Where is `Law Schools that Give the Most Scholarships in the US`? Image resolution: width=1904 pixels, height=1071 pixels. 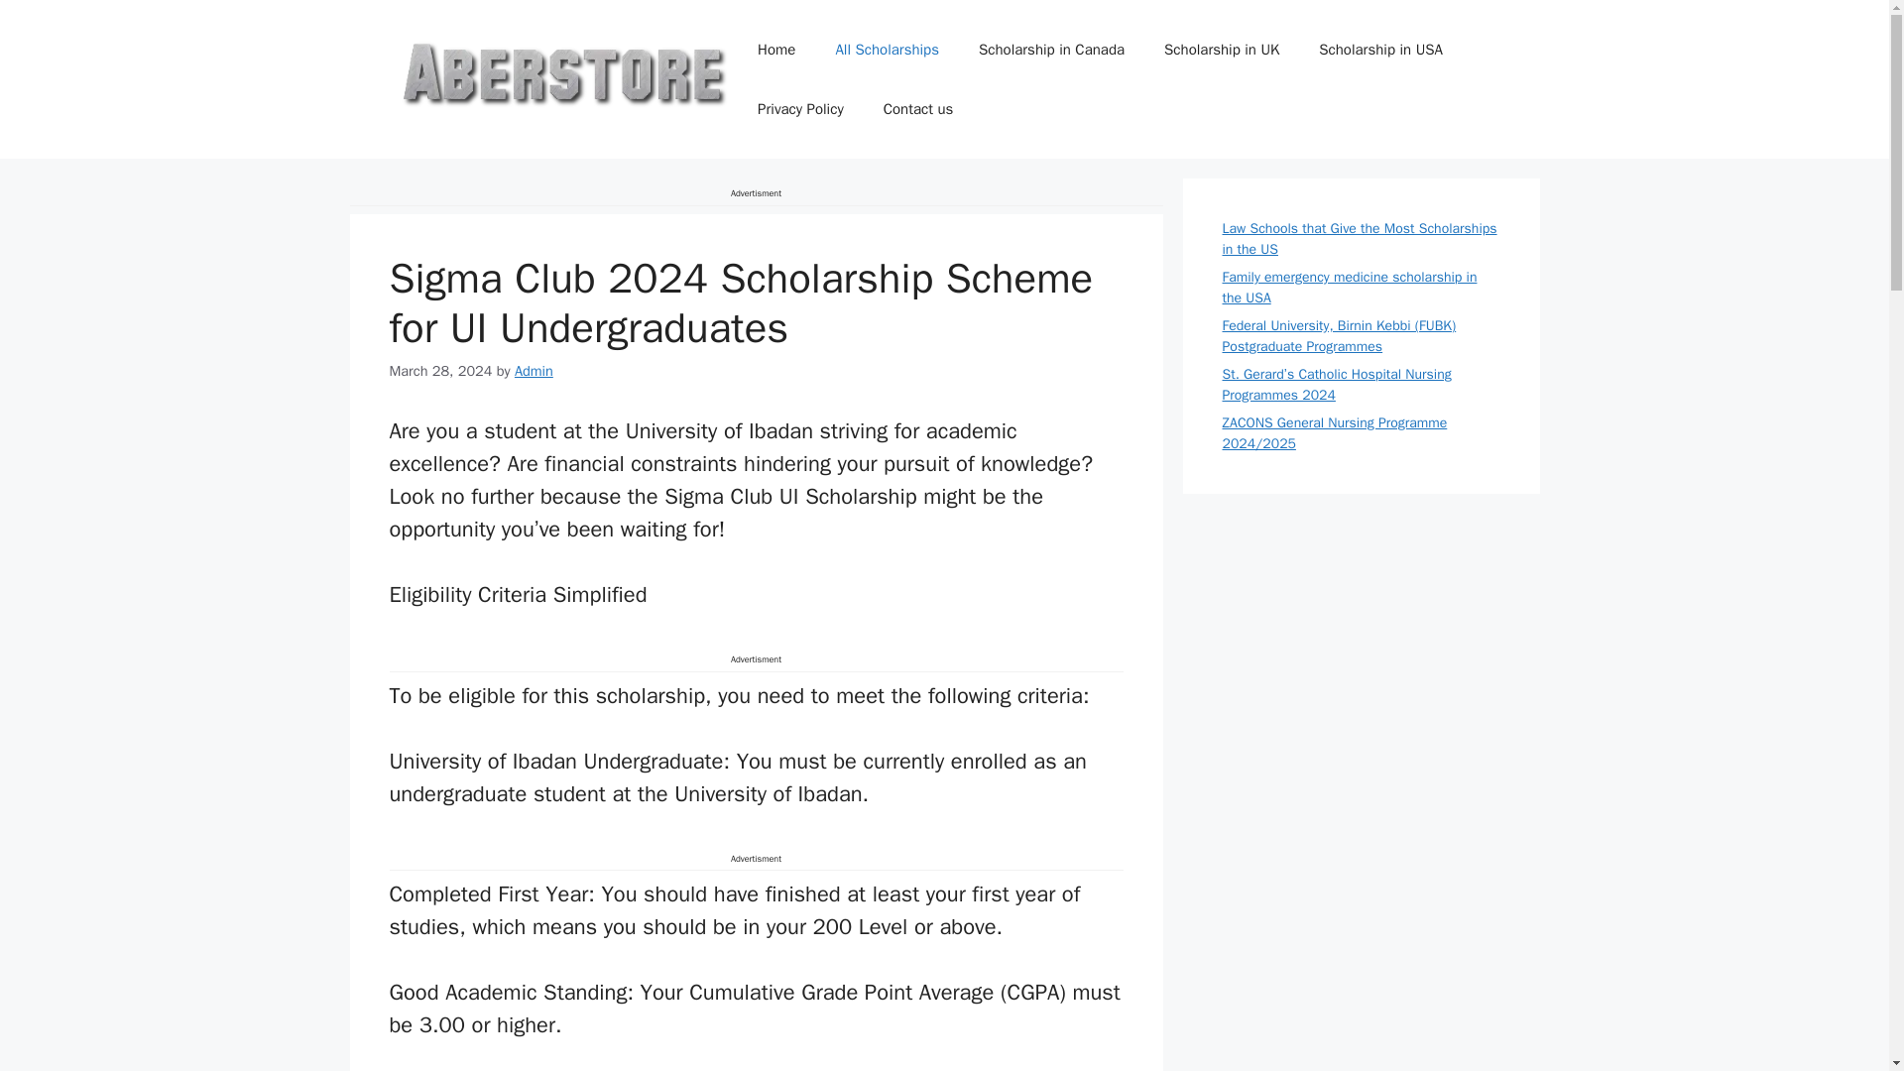
Law Schools that Give the Most Scholarships in the US is located at coordinates (1359, 239).